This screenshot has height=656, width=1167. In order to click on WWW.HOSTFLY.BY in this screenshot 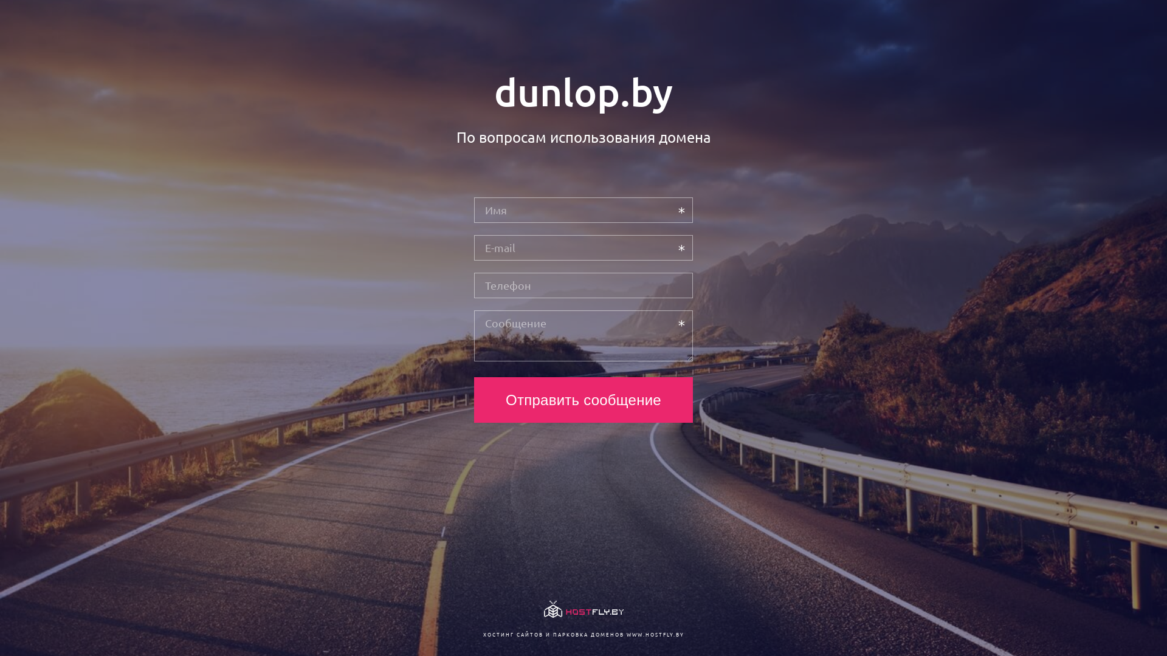, I will do `click(655, 634)`.